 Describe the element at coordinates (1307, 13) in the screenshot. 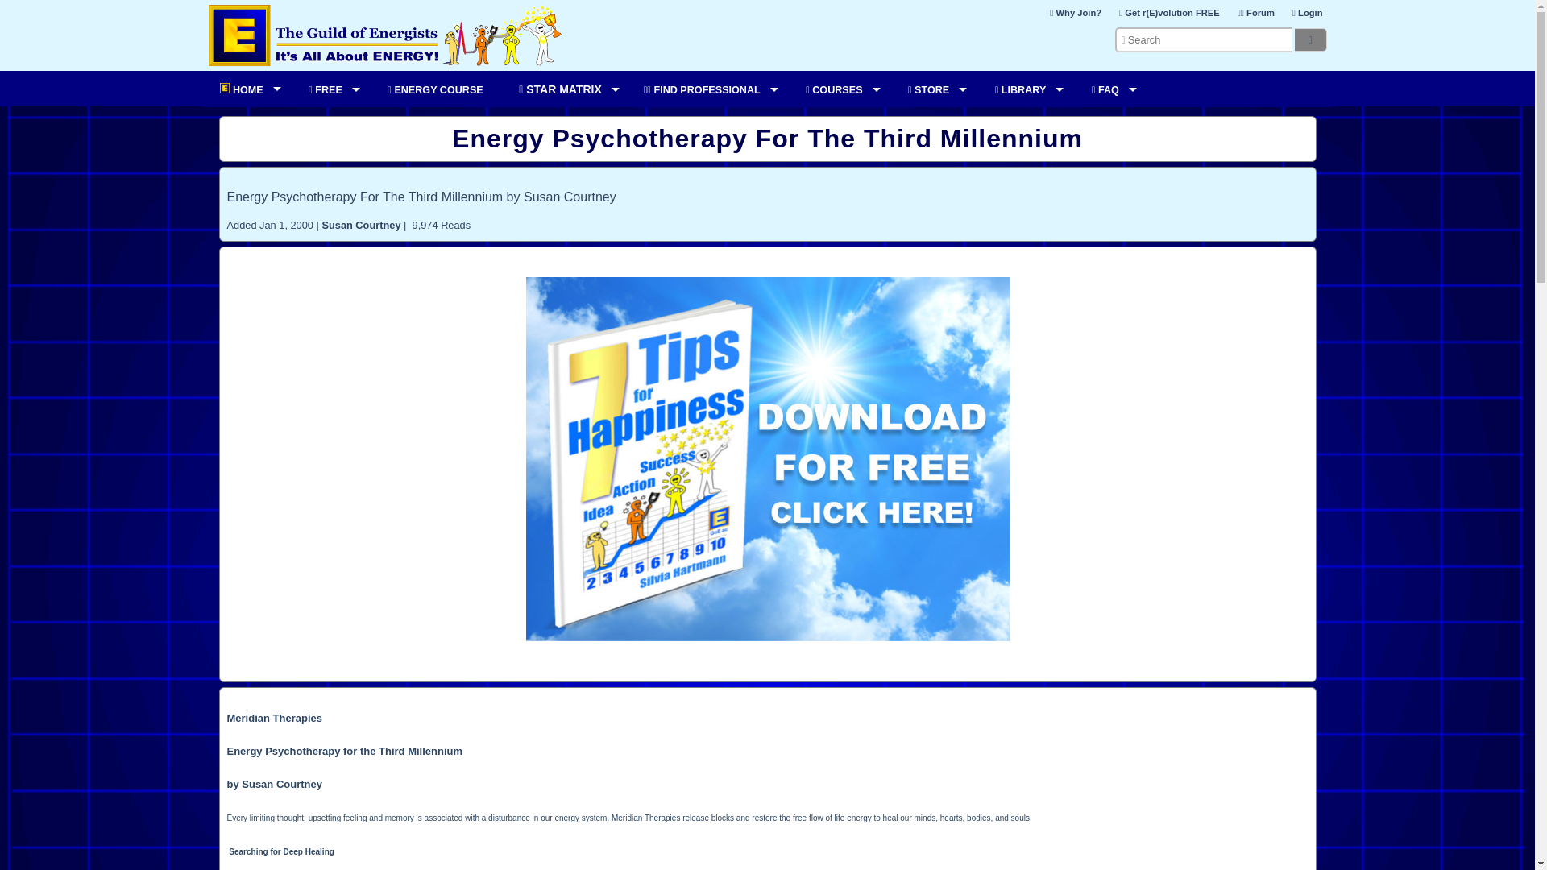

I see `Login to this website` at that location.